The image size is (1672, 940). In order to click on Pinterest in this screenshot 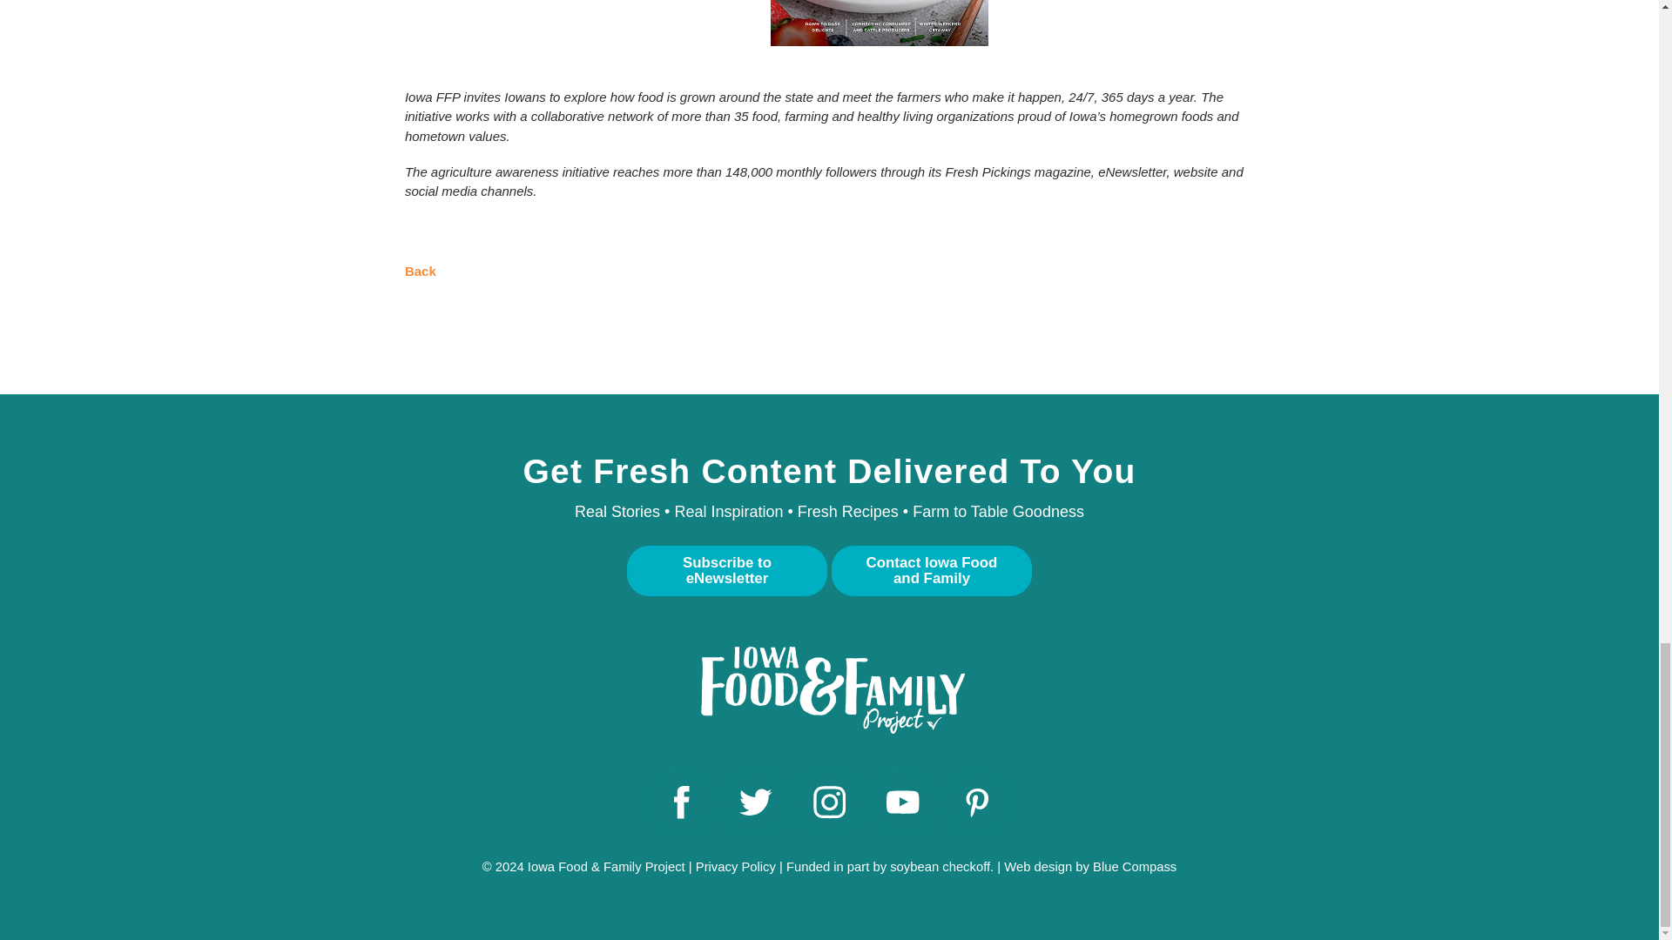, I will do `click(977, 802)`.